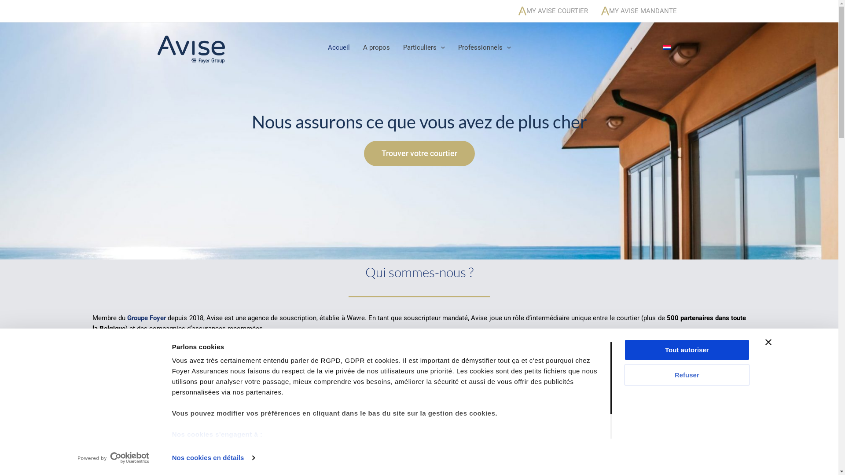 The image size is (845, 475). What do you see at coordinates (147, 318) in the screenshot?
I see `Groupe Foyer` at bounding box center [147, 318].